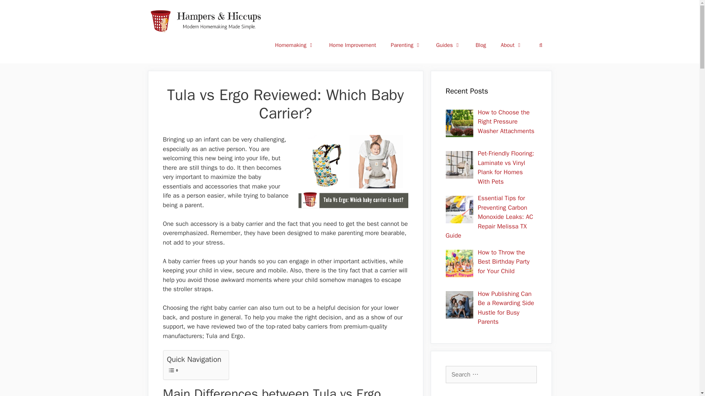  What do you see at coordinates (406, 45) in the screenshot?
I see `Parenting` at bounding box center [406, 45].